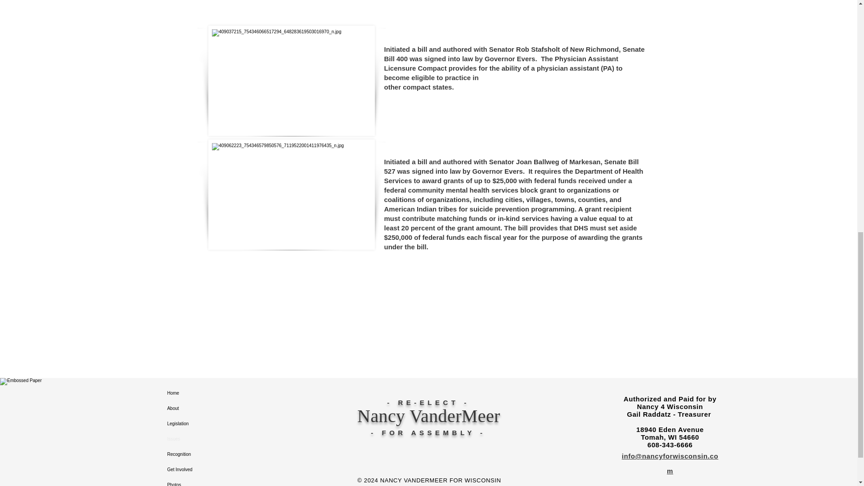  I want to click on About, so click(198, 409).